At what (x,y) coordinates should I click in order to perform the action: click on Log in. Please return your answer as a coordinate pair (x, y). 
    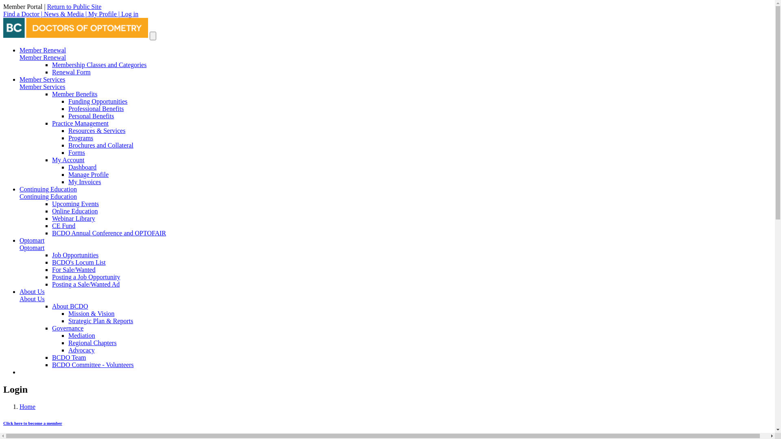
    Looking at the image, I should click on (130, 14).